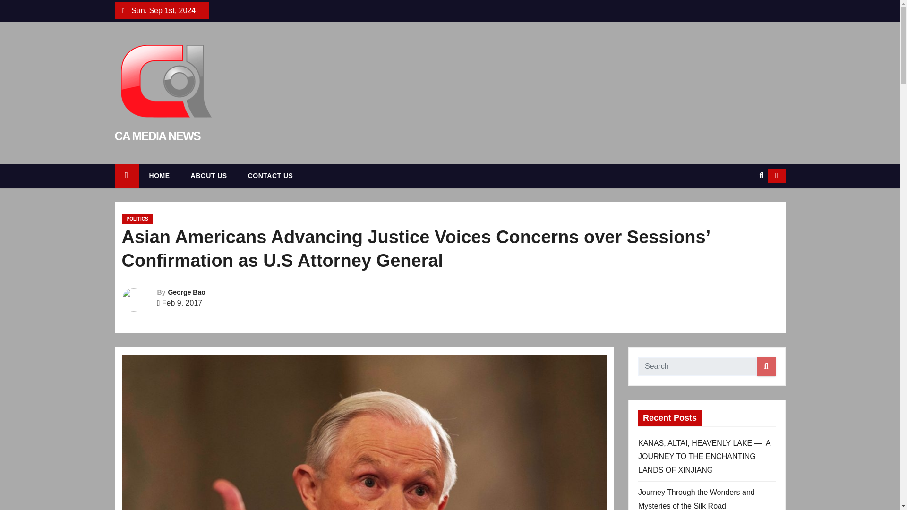  What do you see at coordinates (160, 176) in the screenshot?
I see `HOME` at bounding box center [160, 176].